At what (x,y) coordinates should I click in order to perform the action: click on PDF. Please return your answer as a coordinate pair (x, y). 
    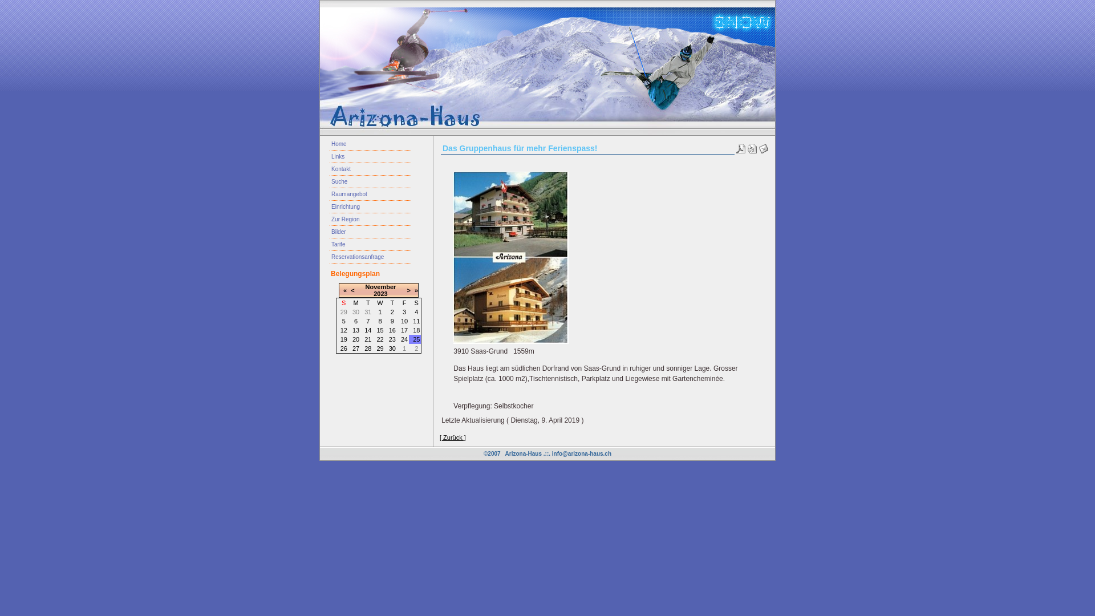
    Looking at the image, I should click on (741, 147).